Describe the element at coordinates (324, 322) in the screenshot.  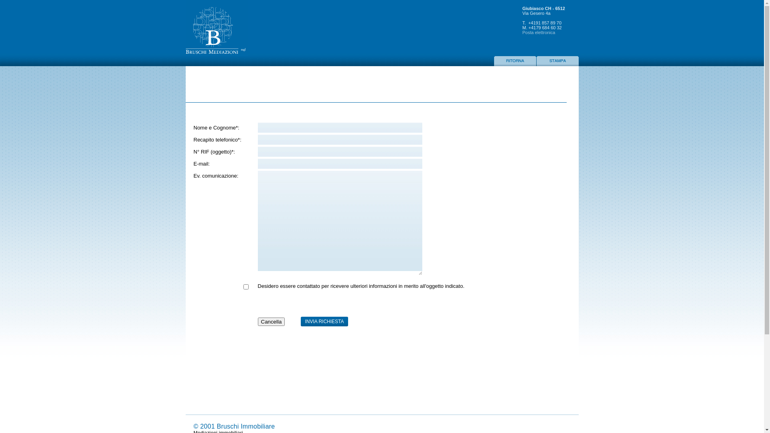
I see `INVIA RICHIESTA` at that location.